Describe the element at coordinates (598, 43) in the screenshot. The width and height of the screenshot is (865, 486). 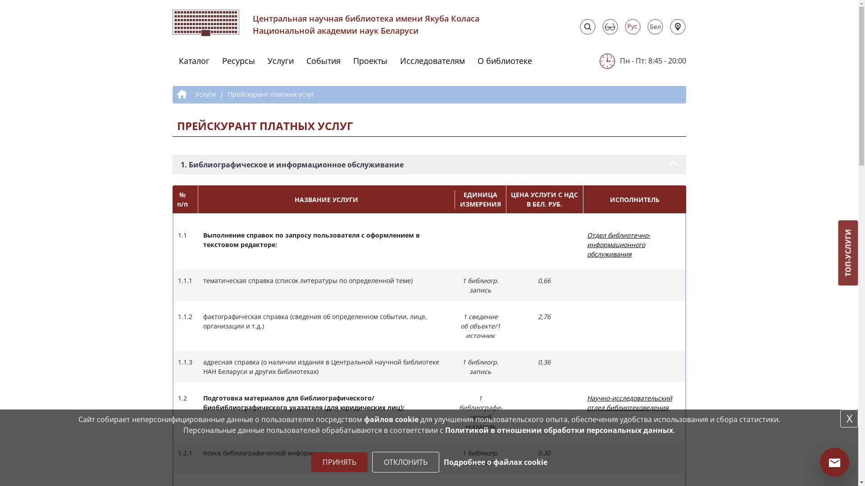
I see `+375 17 323-54-28` at that location.